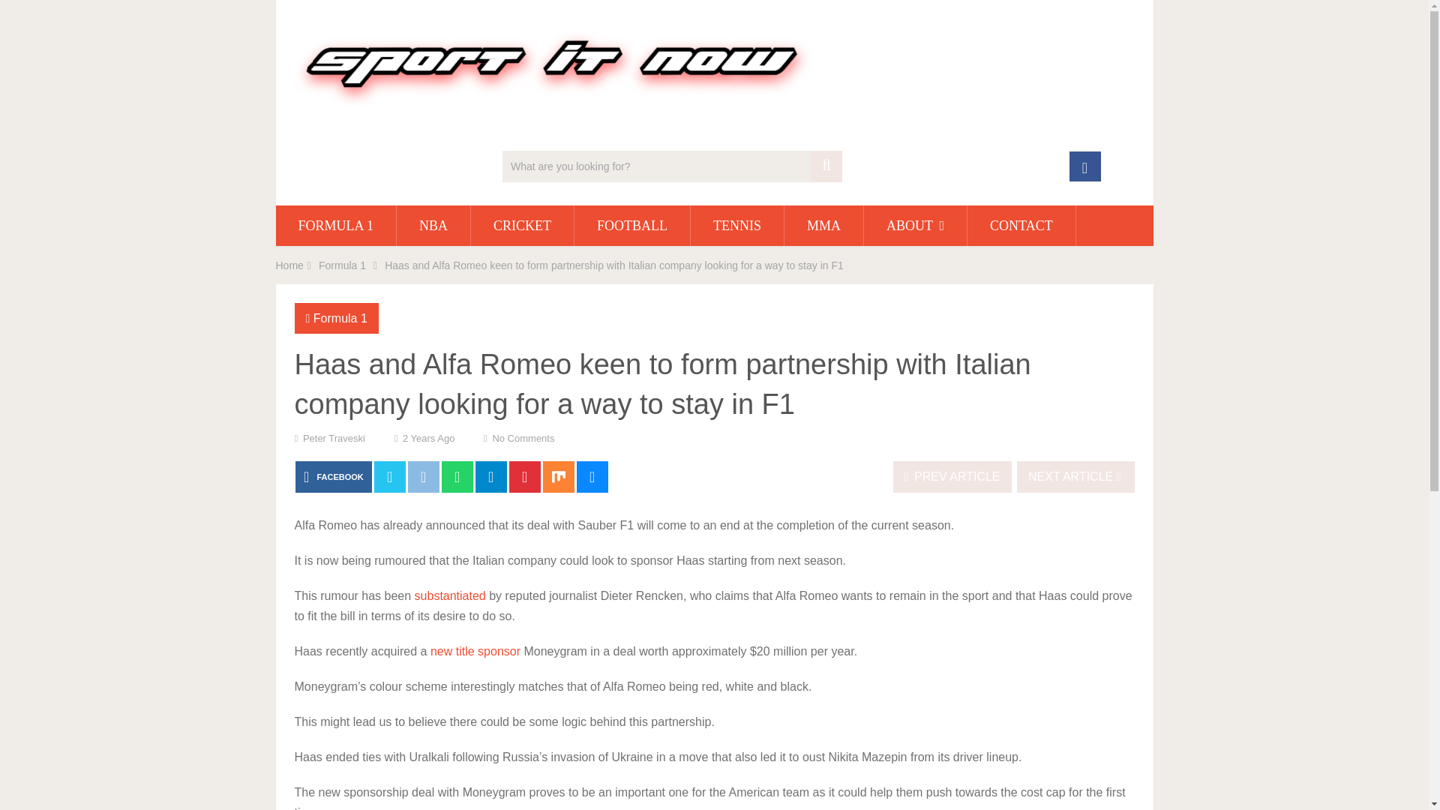  I want to click on NBA, so click(433, 226).